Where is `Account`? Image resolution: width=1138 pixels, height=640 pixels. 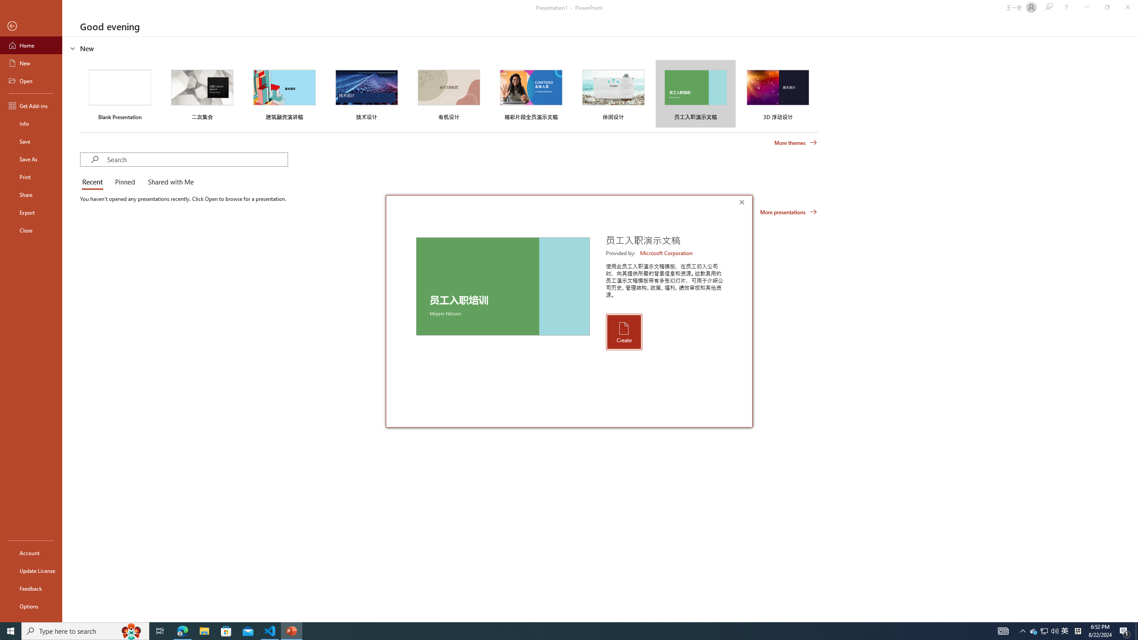
Account is located at coordinates (31, 553).